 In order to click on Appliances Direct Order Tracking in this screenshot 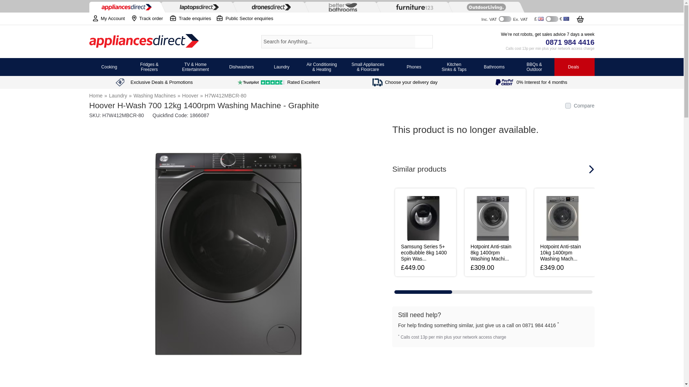, I will do `click(147, 19)`.